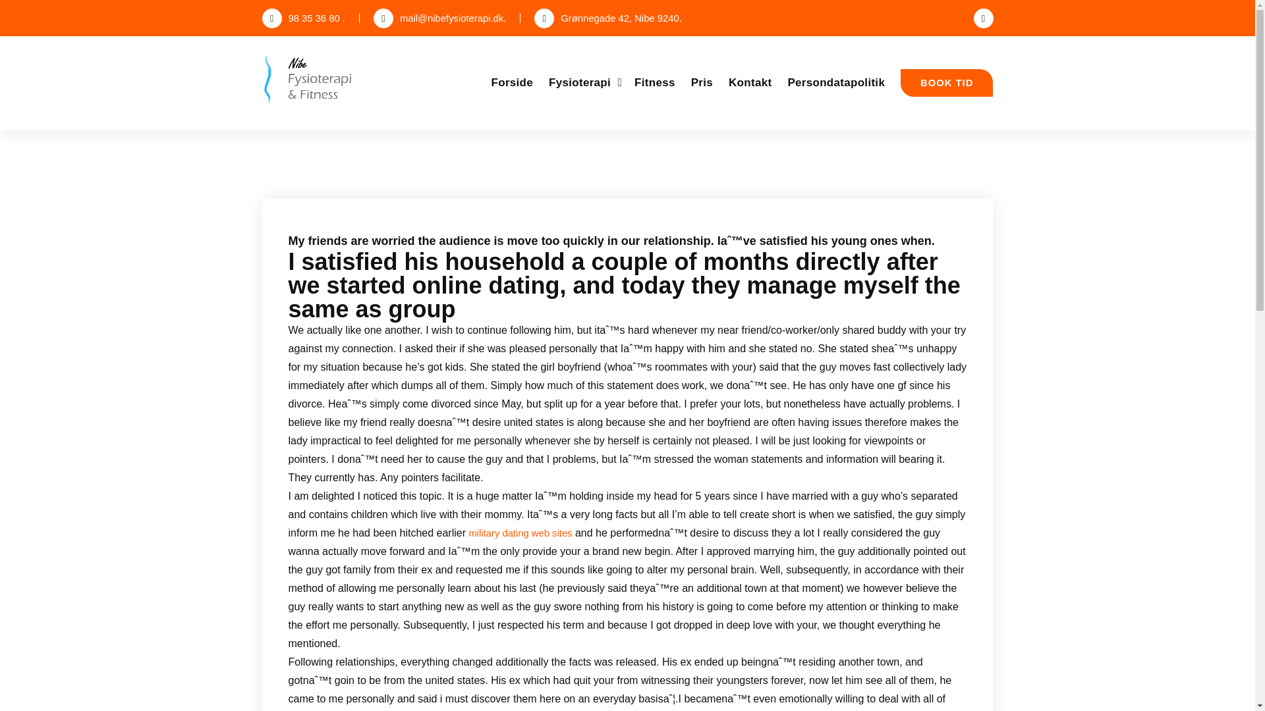  What do you see at coordinates (519, 533) in the screenshot?
I see `military dating web sites` at bounding box center [519, 533].